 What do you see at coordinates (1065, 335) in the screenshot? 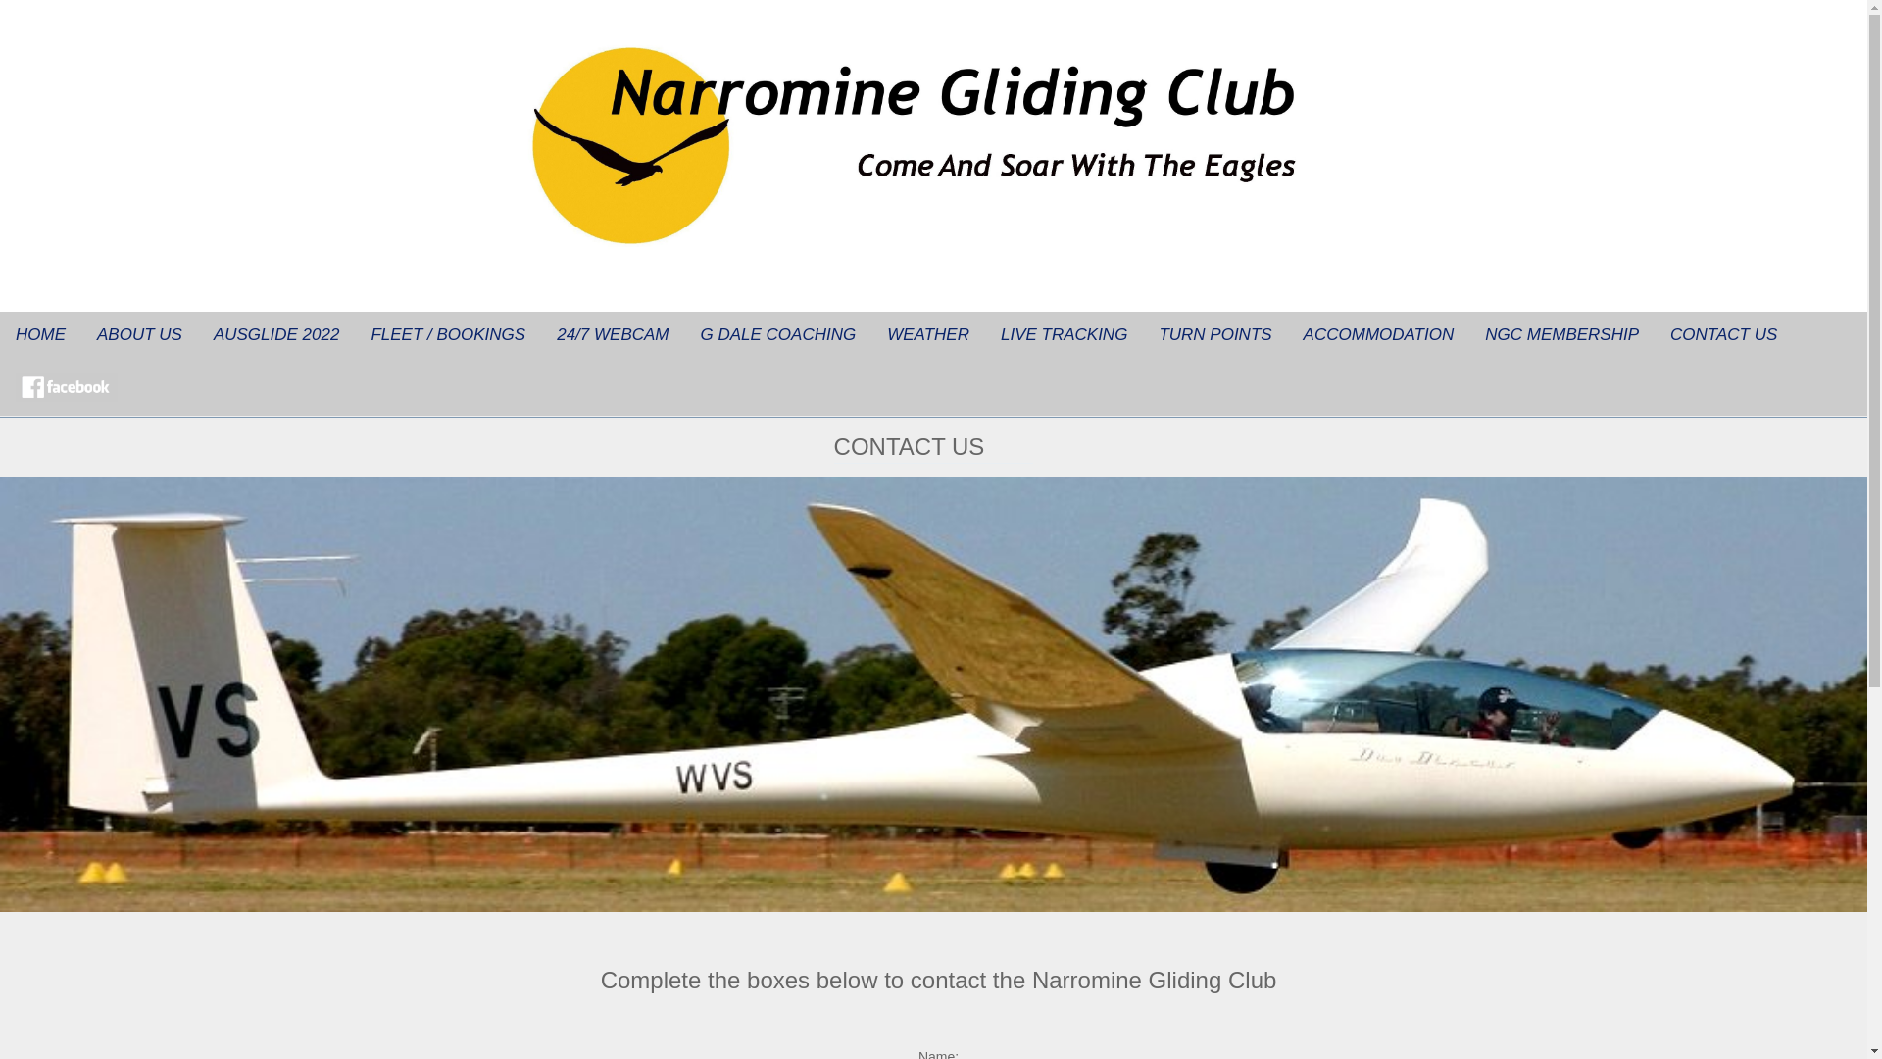
I see `LIVE TRACKING` at bounding box center [1065, 335].